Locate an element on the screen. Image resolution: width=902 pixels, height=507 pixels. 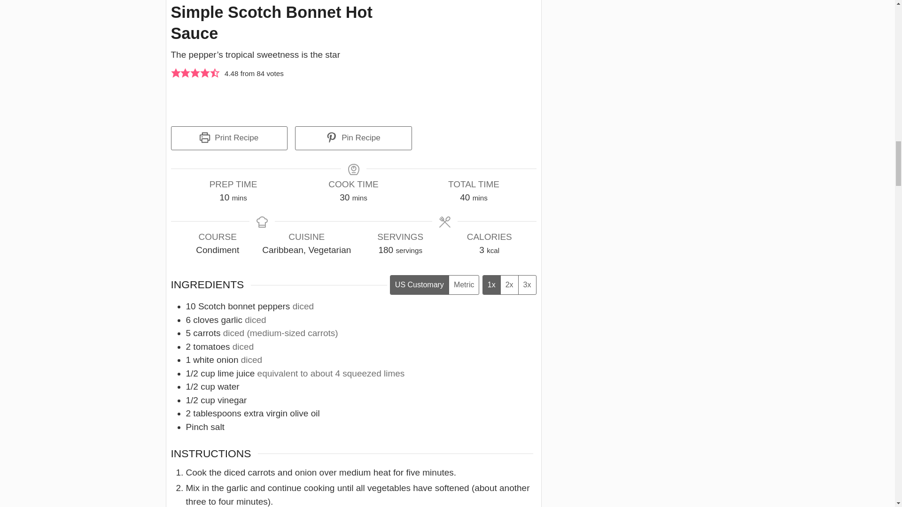
1x is located at coordinates (491, 285).